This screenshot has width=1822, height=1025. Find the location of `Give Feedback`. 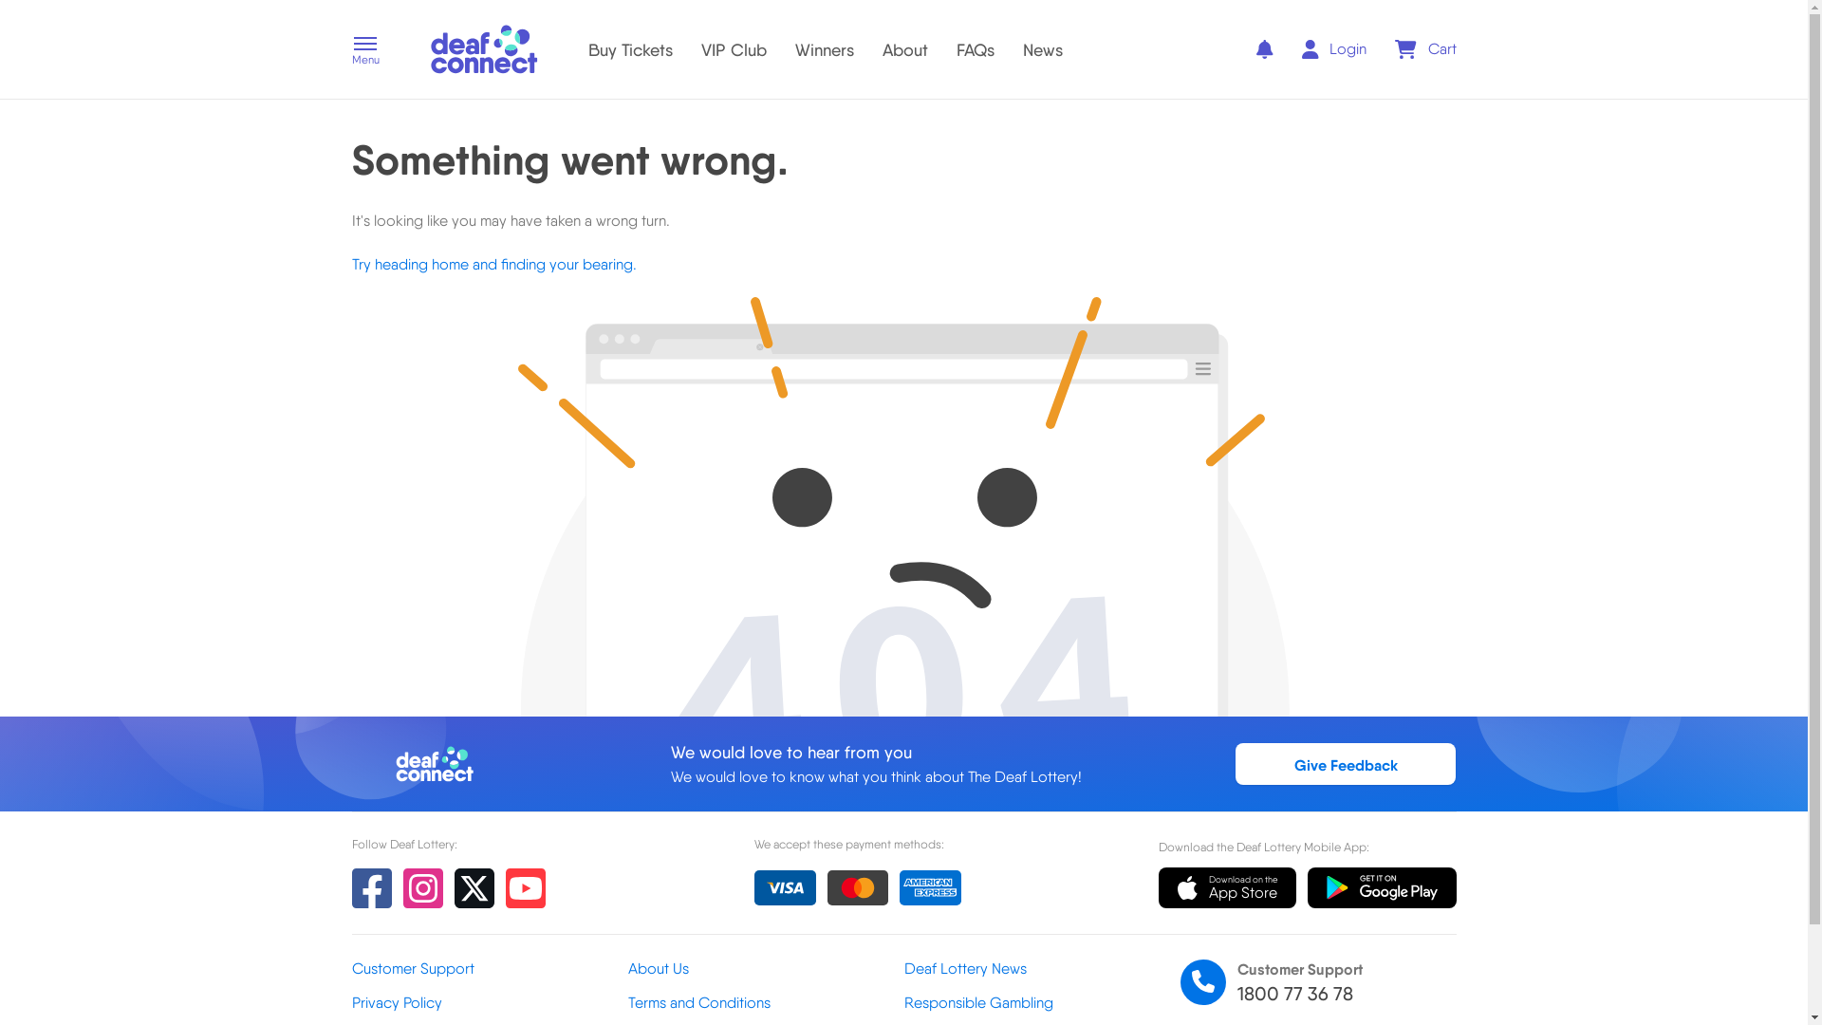

Give Feedback is located at coordinates (1346, 764).